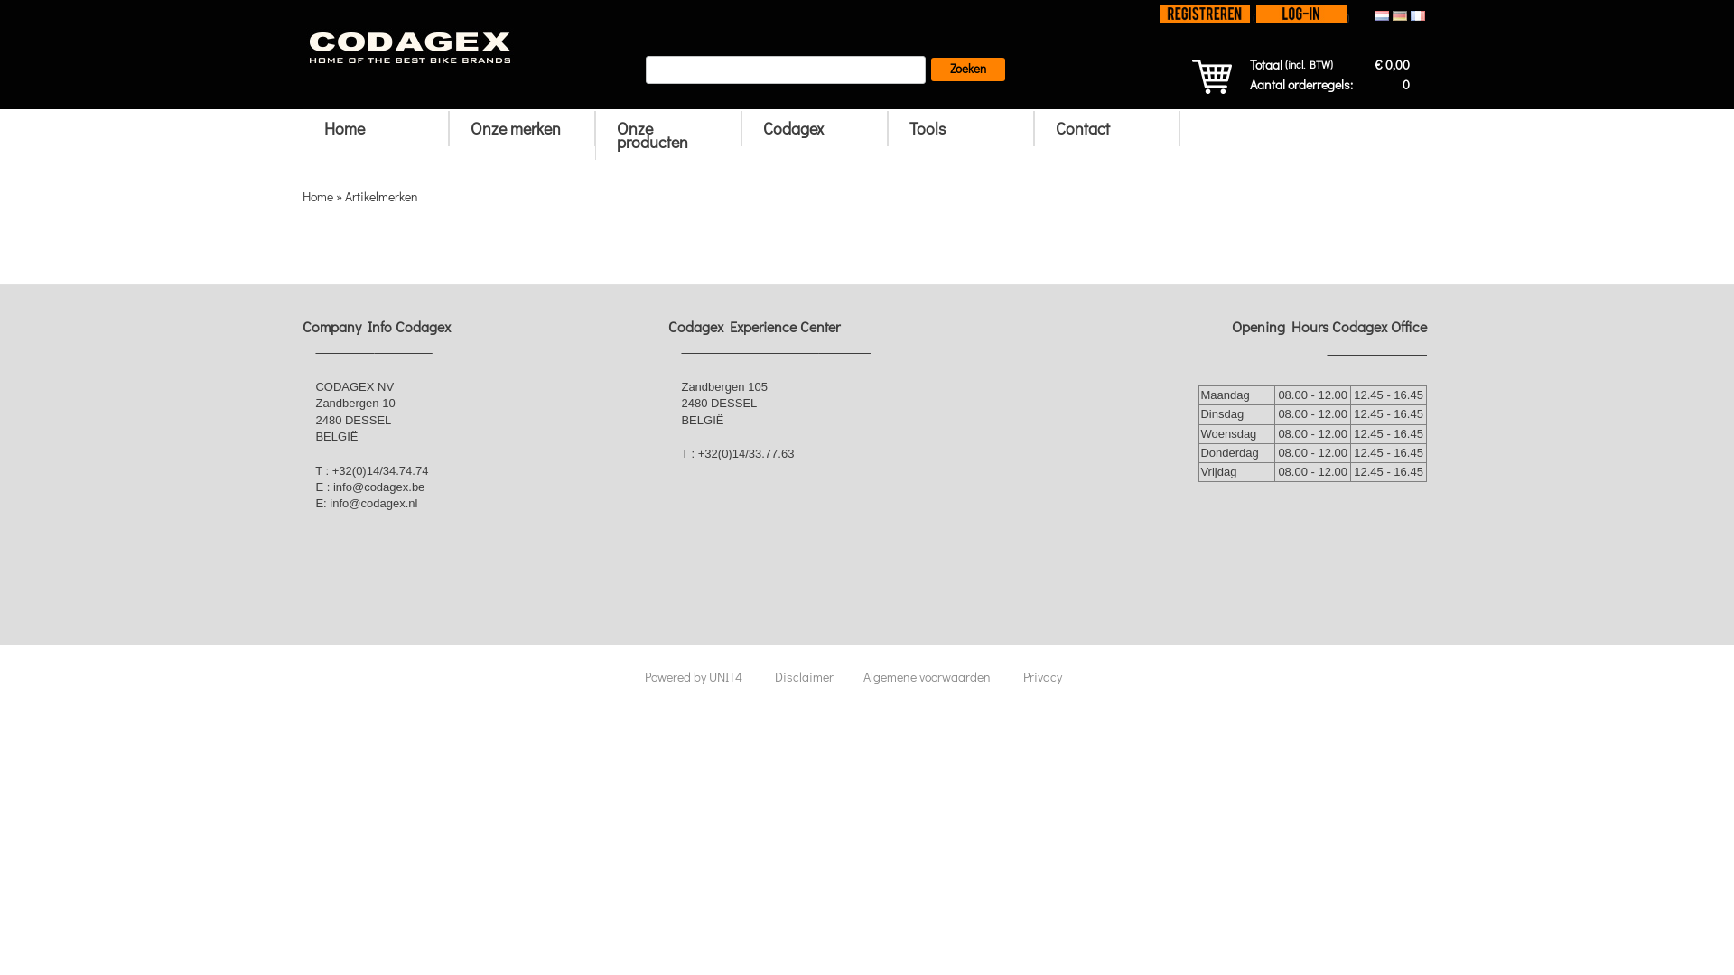  What do you see at coordinates (376, 128) in the screenshot?
I see `Home` at bounding box center [376, 128].